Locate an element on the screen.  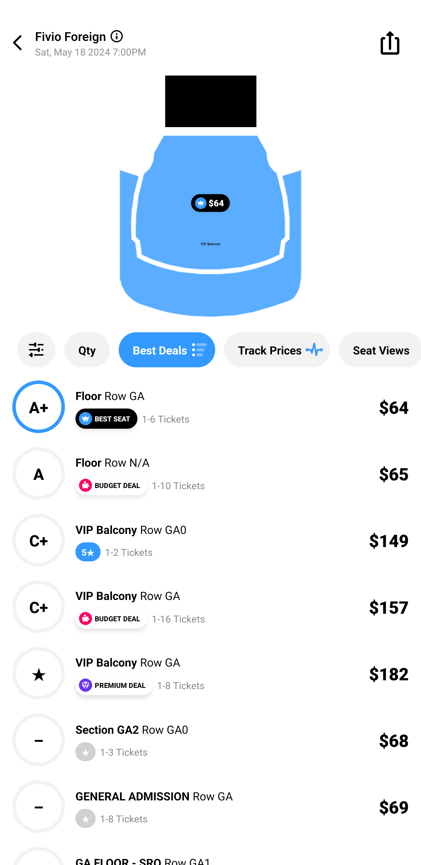
Qty is located at coordinates (87, 350).